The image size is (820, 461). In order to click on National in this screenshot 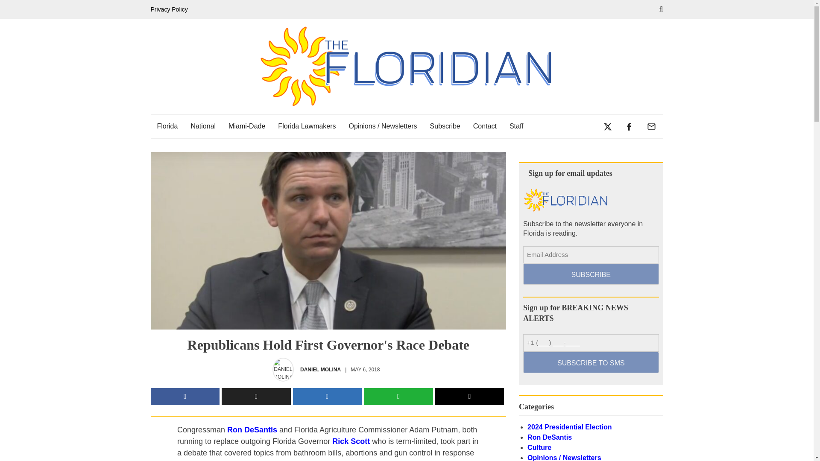, I will do `click(203, 126)`.